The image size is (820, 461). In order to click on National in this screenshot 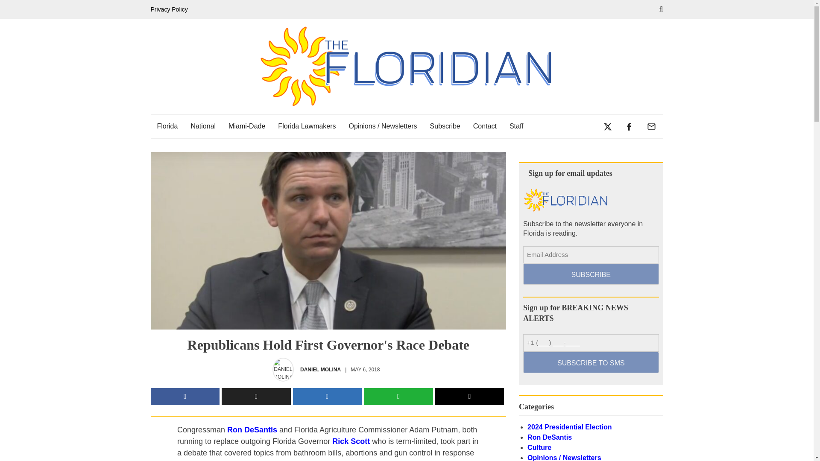, I will do `click(203, 126)`.